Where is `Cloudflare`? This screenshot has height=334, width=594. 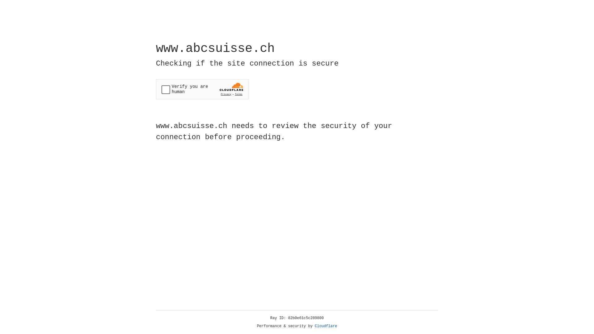
Cloudflare is located at coordinates (326, 326).